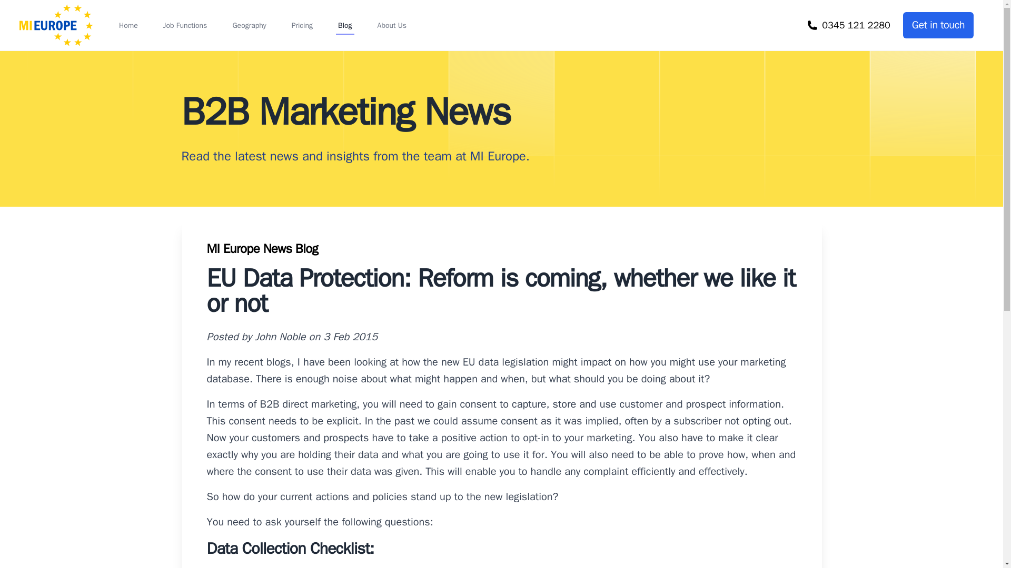 The height and width of the screenshot is (568, 1011). Describe the element at coordinates (849, 25) in the screenshot. I see `0345 121 2280` at that location.